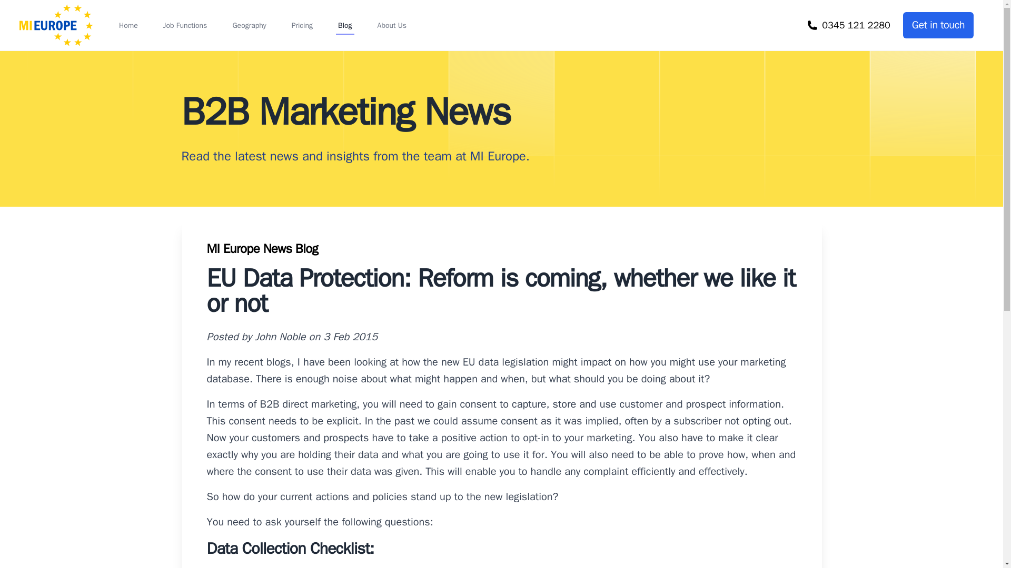 The height and width of the screenshot is (568, 1011). Describe the element at coordinates (849, 25) in the screenshot. I see `0345 121 2280` at that location.